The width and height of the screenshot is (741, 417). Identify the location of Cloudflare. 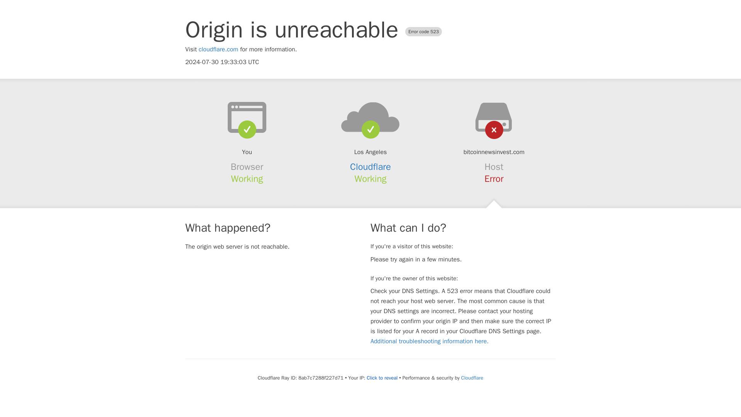
(370, 167).